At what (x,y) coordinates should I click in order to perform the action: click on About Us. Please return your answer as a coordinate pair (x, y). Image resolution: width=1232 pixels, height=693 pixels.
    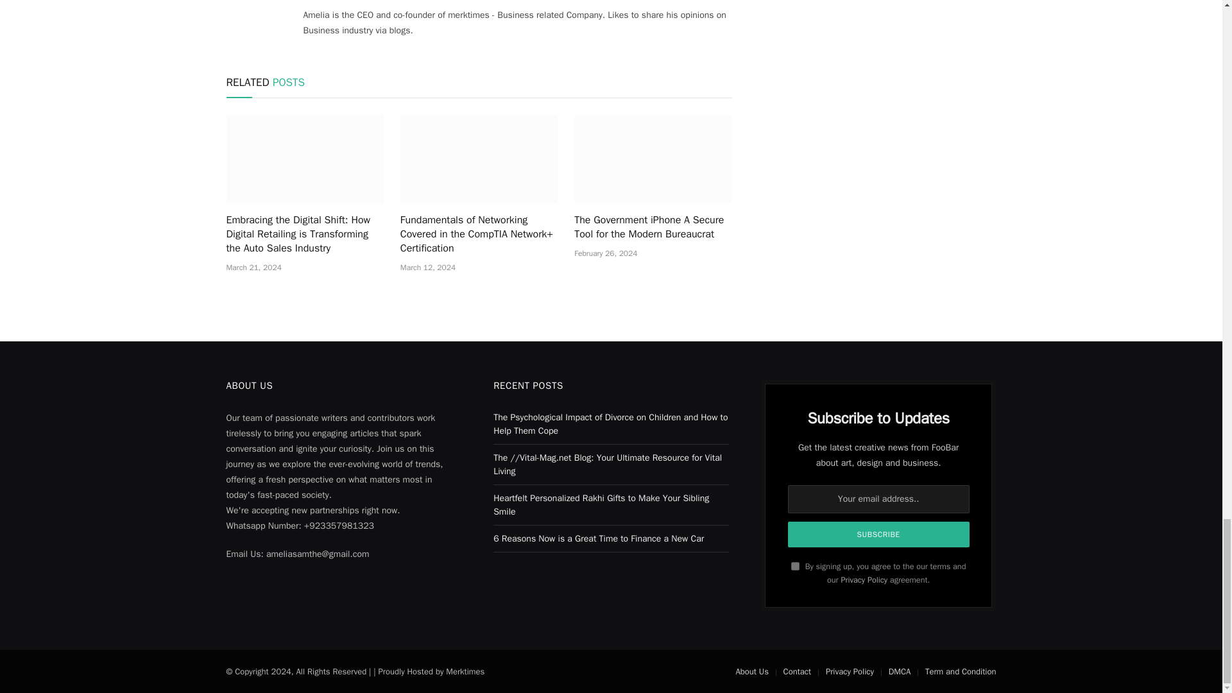
    Looking at the image, I should click on (751, 671).